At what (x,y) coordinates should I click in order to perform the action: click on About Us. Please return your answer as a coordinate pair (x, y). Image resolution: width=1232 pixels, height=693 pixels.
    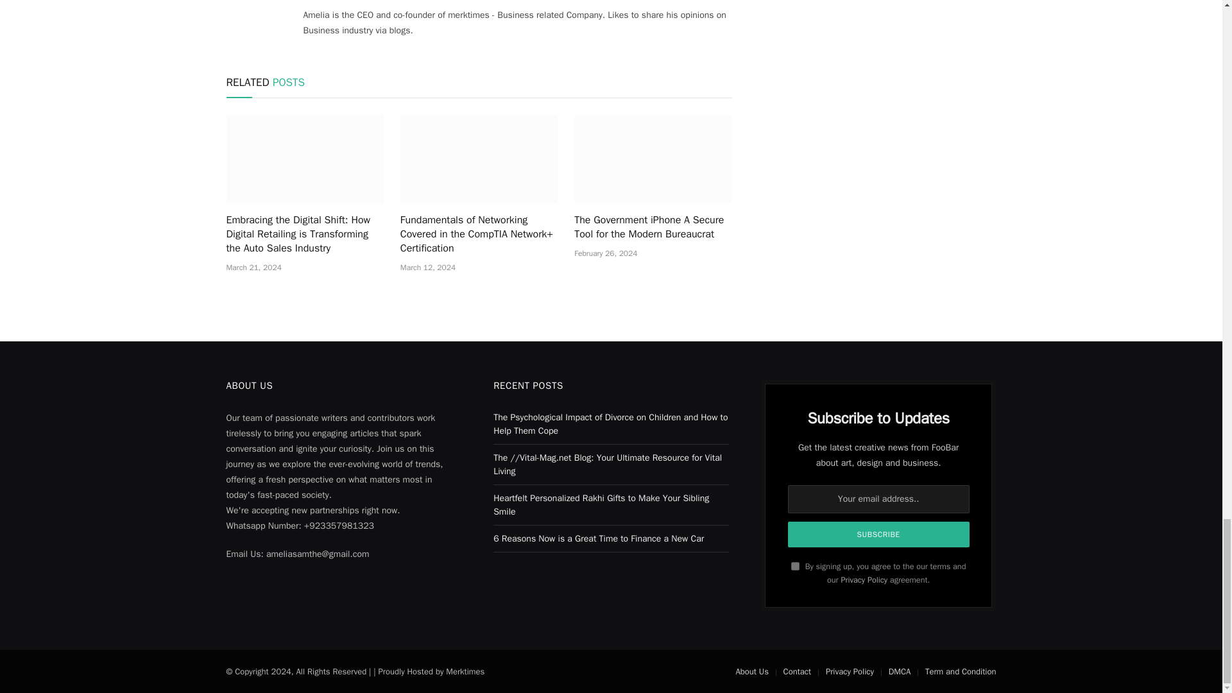
    Looking at the image, I should click on (751, 671).